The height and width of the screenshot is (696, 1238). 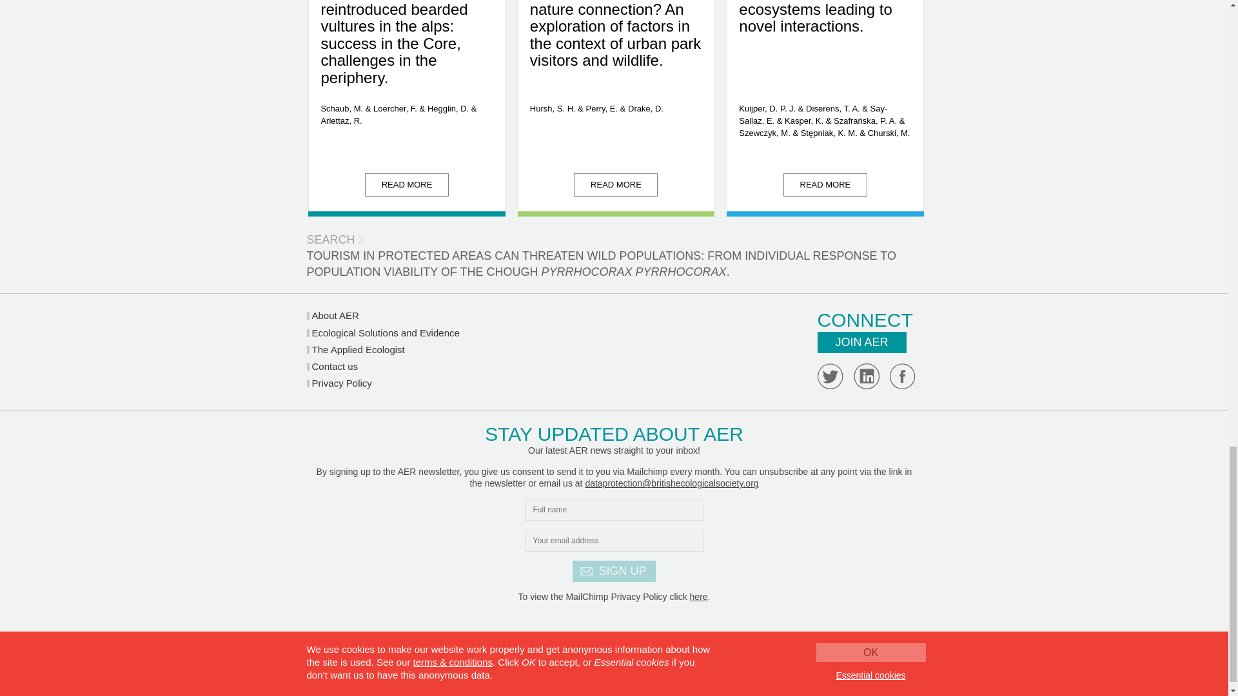 What do you see at coordinates (867, 376) in the screenshot?
I see `LinkedIn` at bounding box center [867, 376].